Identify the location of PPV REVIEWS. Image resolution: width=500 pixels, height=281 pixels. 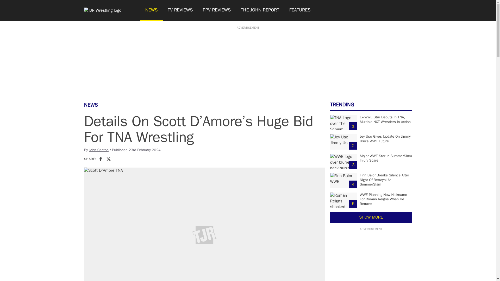
(217, 10).